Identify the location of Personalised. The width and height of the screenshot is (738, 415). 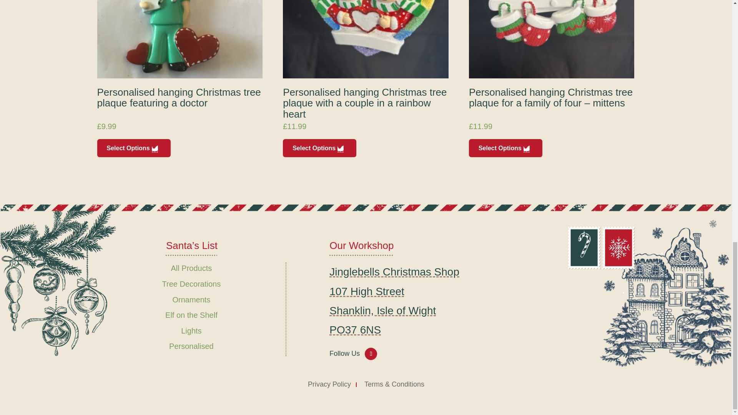
(191, 346).